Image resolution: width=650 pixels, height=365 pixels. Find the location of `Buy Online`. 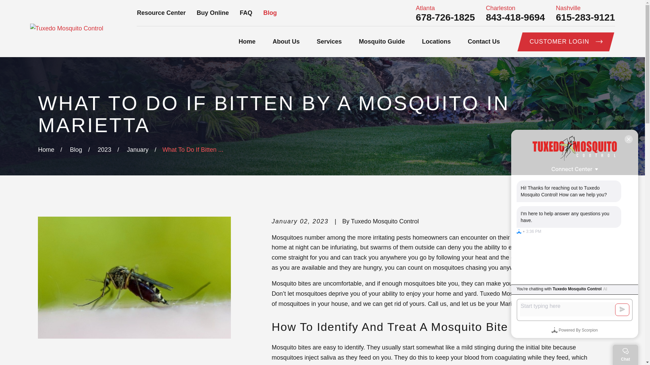

Buy Online is located at coordinates (213, 13).